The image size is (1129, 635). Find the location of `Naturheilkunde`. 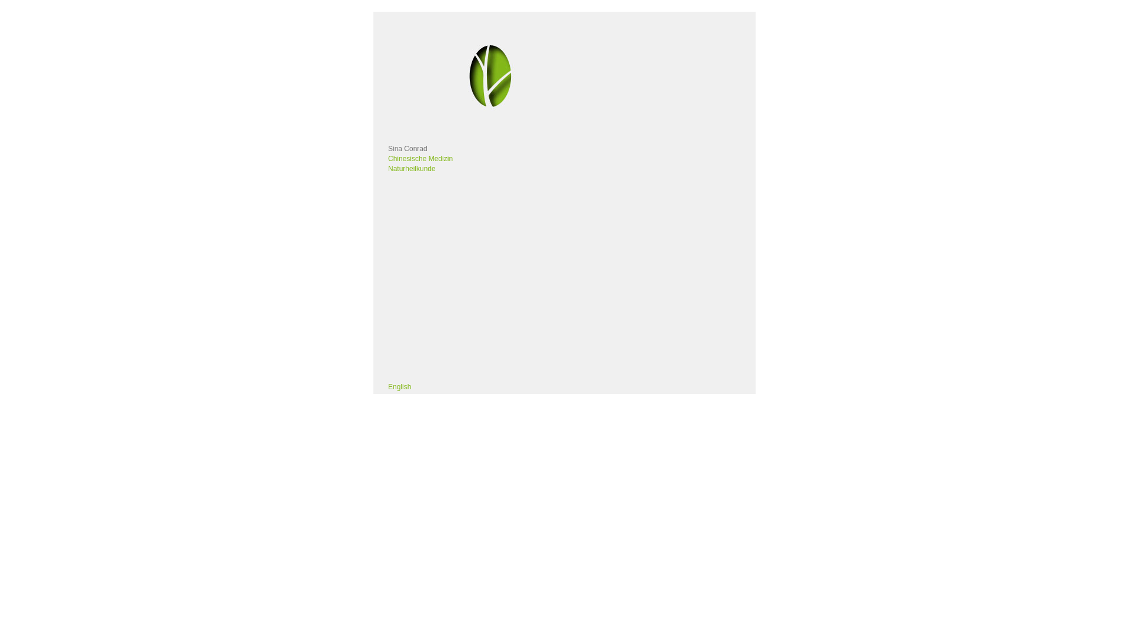

Naturheilkunde is located at coordinates (412, 169).